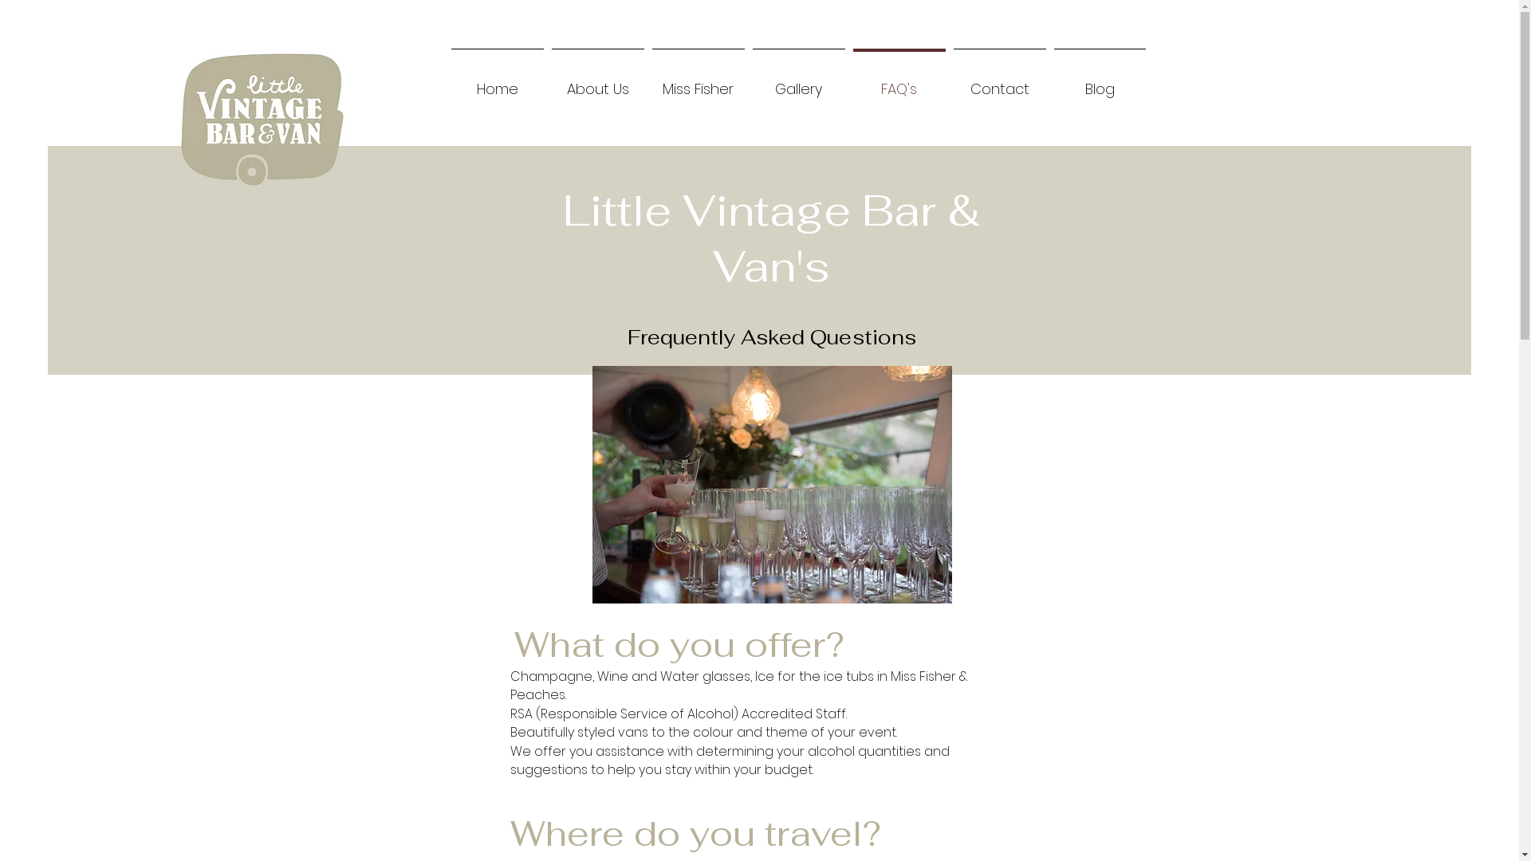  Describe the element at coordinates (597, 81) in the screenshot. I see `About Us` at that location.